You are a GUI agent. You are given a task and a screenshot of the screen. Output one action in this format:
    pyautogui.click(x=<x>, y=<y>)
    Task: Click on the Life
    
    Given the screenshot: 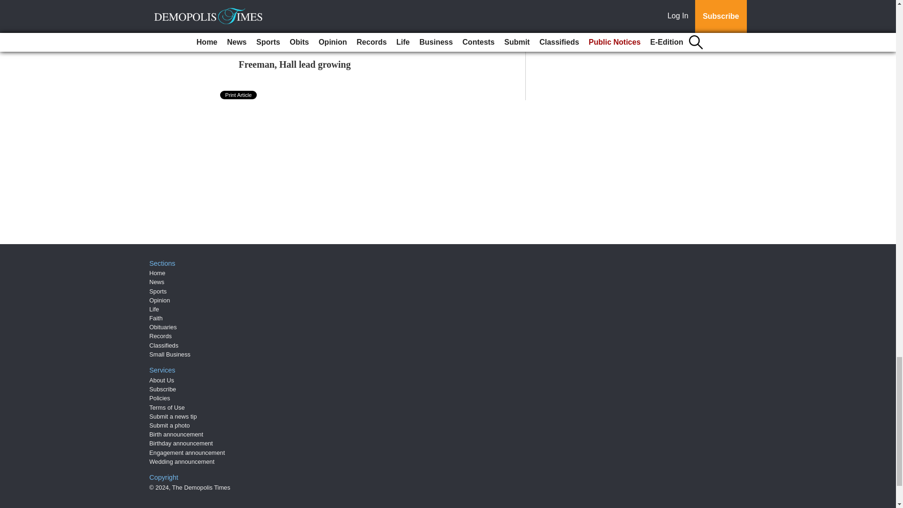 What is the action you would take?
    pyautogui.click(x=154, y=310)
    